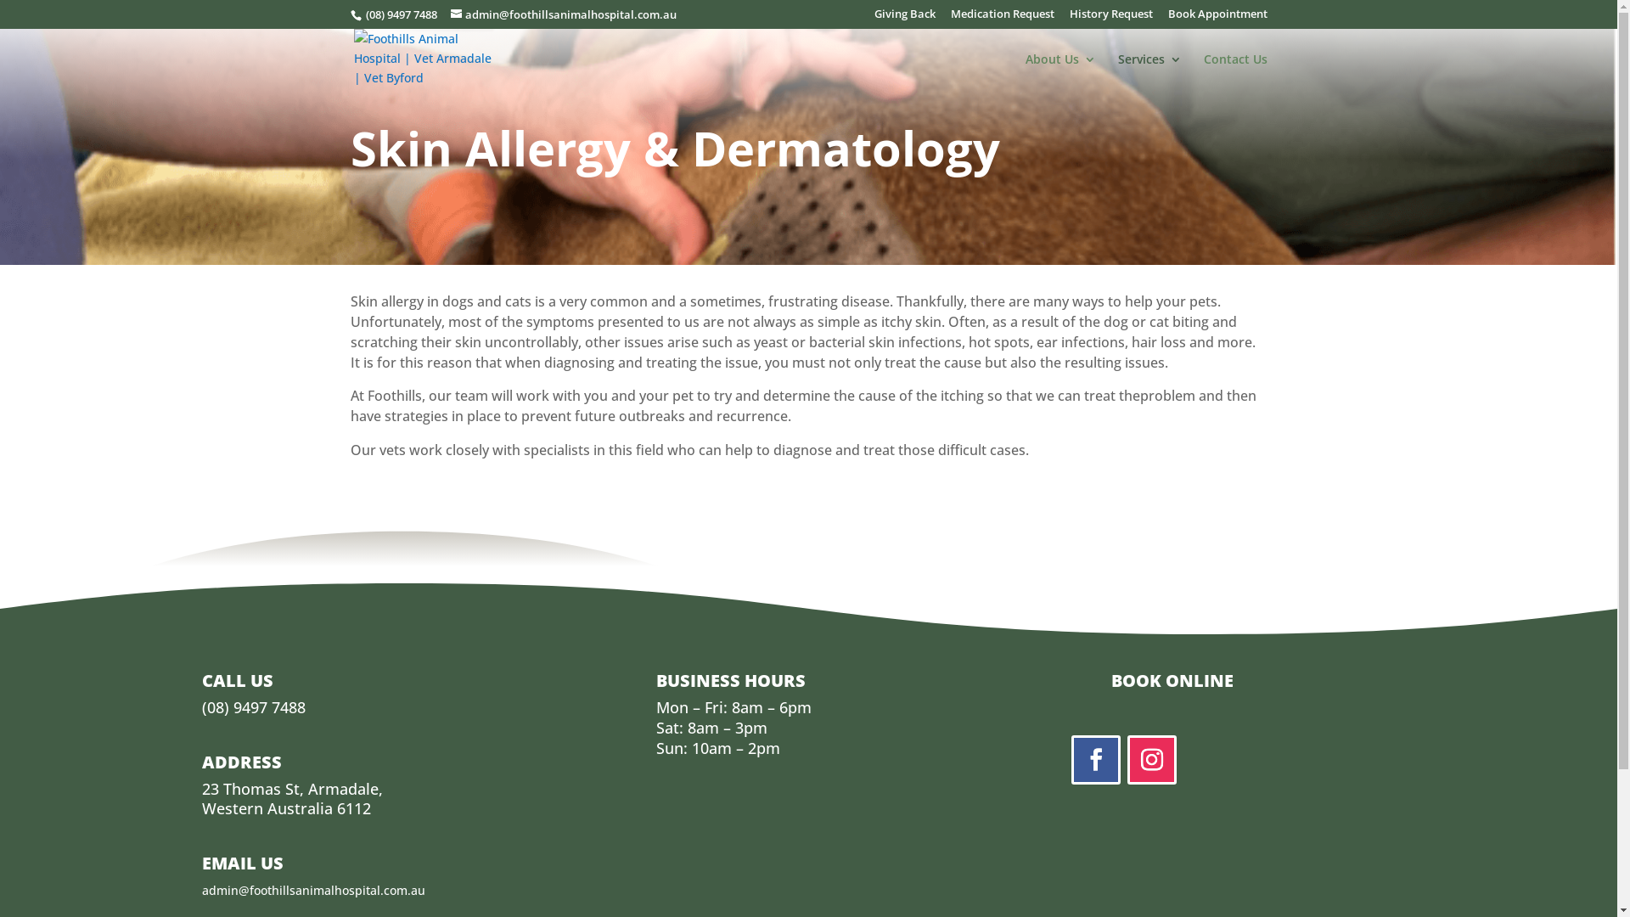 The width and height of the screenshot is (1630, 917). I want to click on Follow on Facebook, so click(1096, 760).